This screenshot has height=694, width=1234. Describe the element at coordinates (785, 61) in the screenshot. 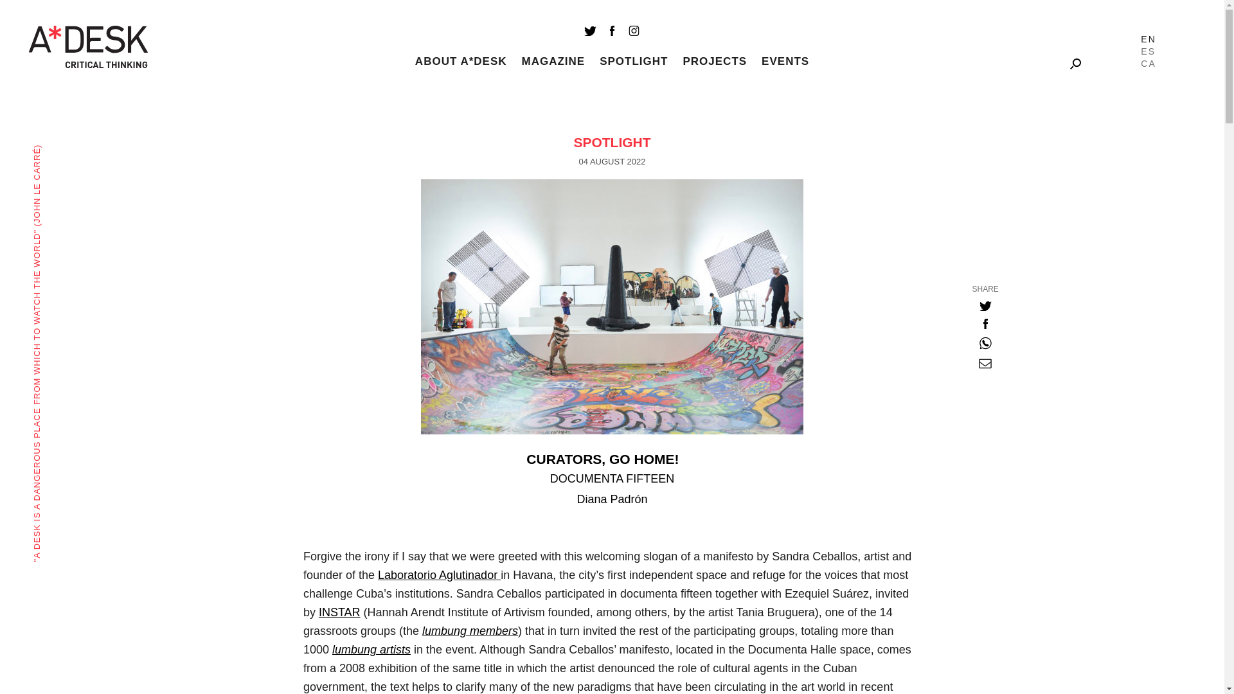

I see `EVENTS` at that location.